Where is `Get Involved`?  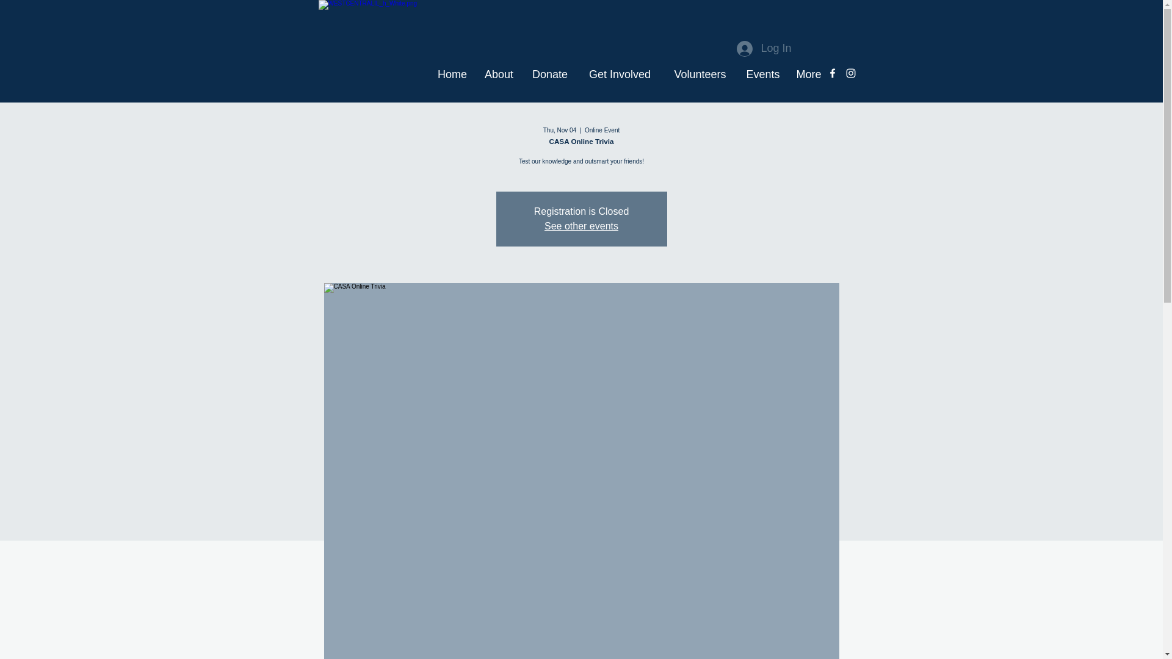
Get Involved is located at coordinates (620, 73).